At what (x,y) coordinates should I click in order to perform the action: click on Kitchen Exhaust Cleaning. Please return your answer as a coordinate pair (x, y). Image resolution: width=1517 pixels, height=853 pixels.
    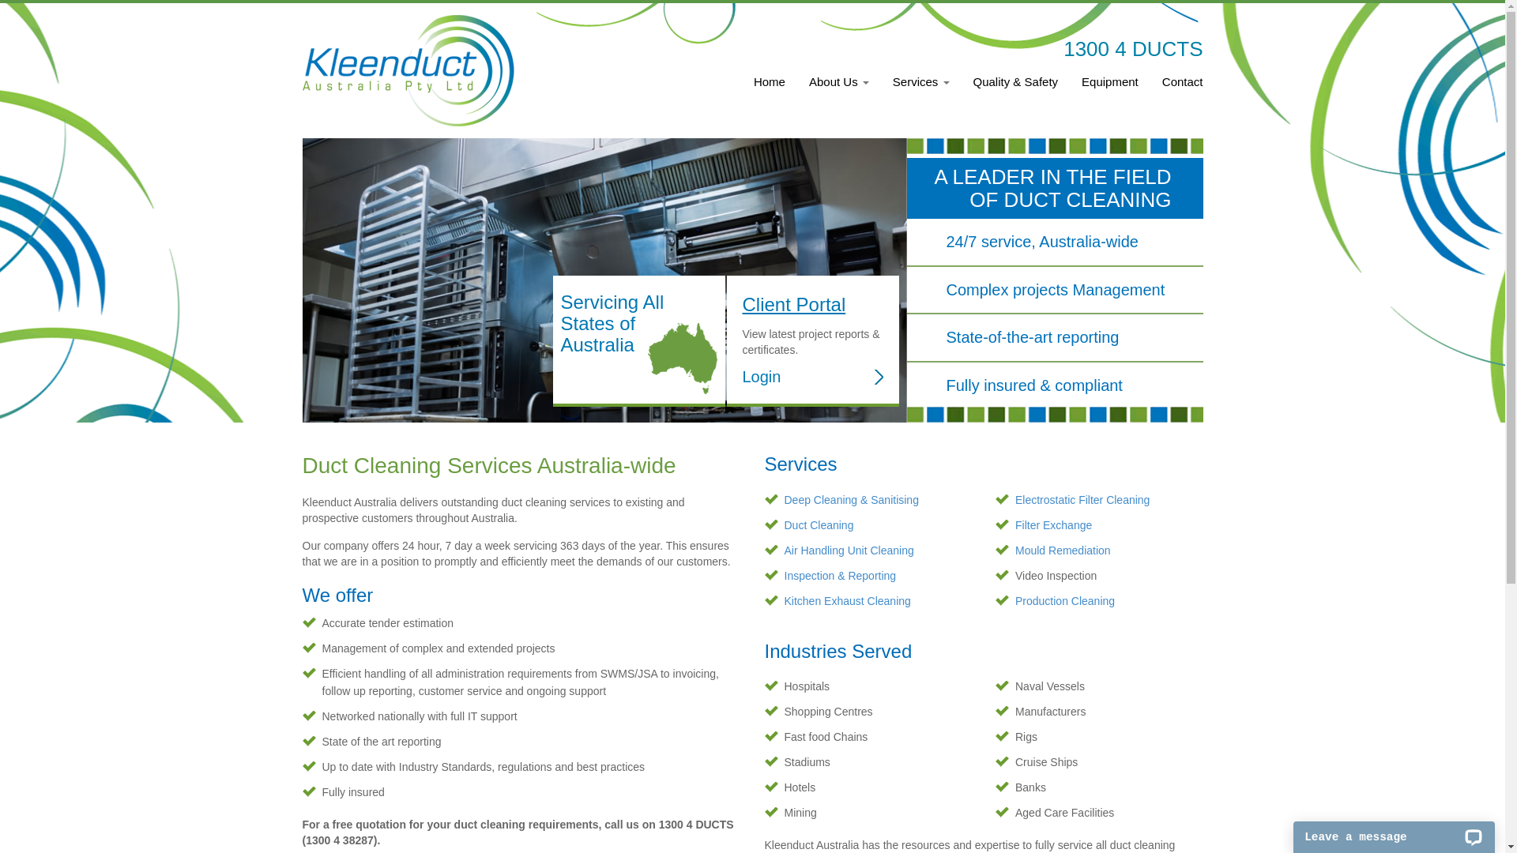
    Looking at the image, I should click on (847, 601).